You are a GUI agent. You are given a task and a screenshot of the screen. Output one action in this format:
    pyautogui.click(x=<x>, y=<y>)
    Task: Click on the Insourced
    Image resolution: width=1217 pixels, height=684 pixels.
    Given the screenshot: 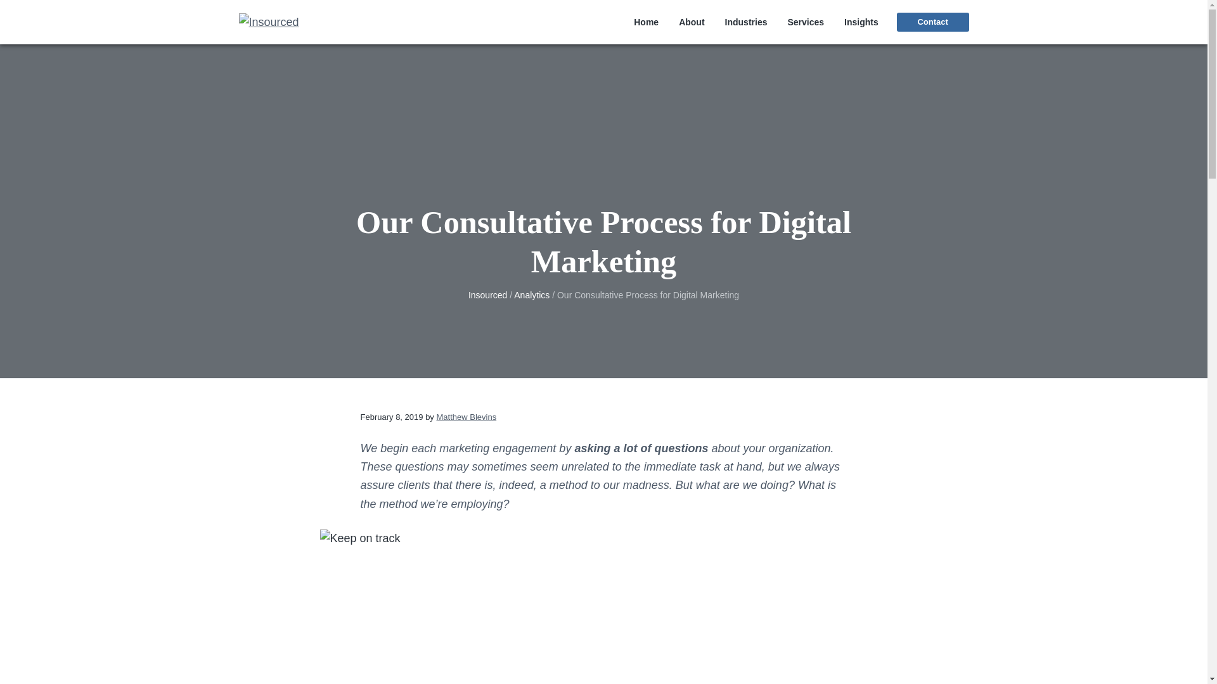 What is the action you would take?
    pyautogui.click(x=488, y=295)
    